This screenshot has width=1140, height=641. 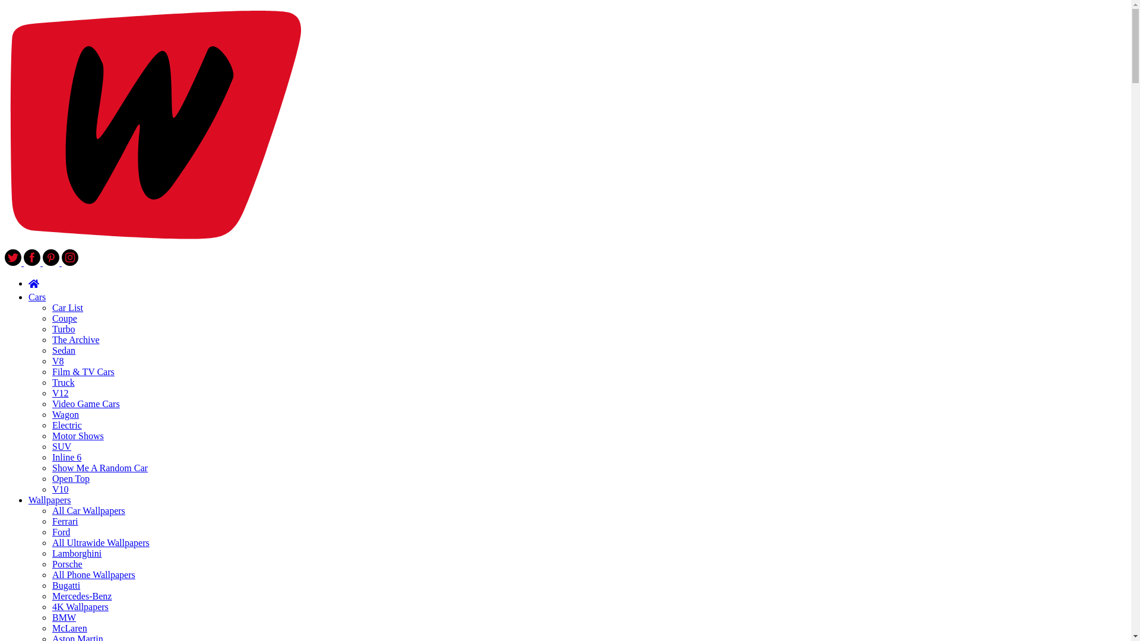 What do you see at coordinates (101, 542) in the screenshot?
I see `All Ultrawide Wallpapers` at bounding box center [101, 542].